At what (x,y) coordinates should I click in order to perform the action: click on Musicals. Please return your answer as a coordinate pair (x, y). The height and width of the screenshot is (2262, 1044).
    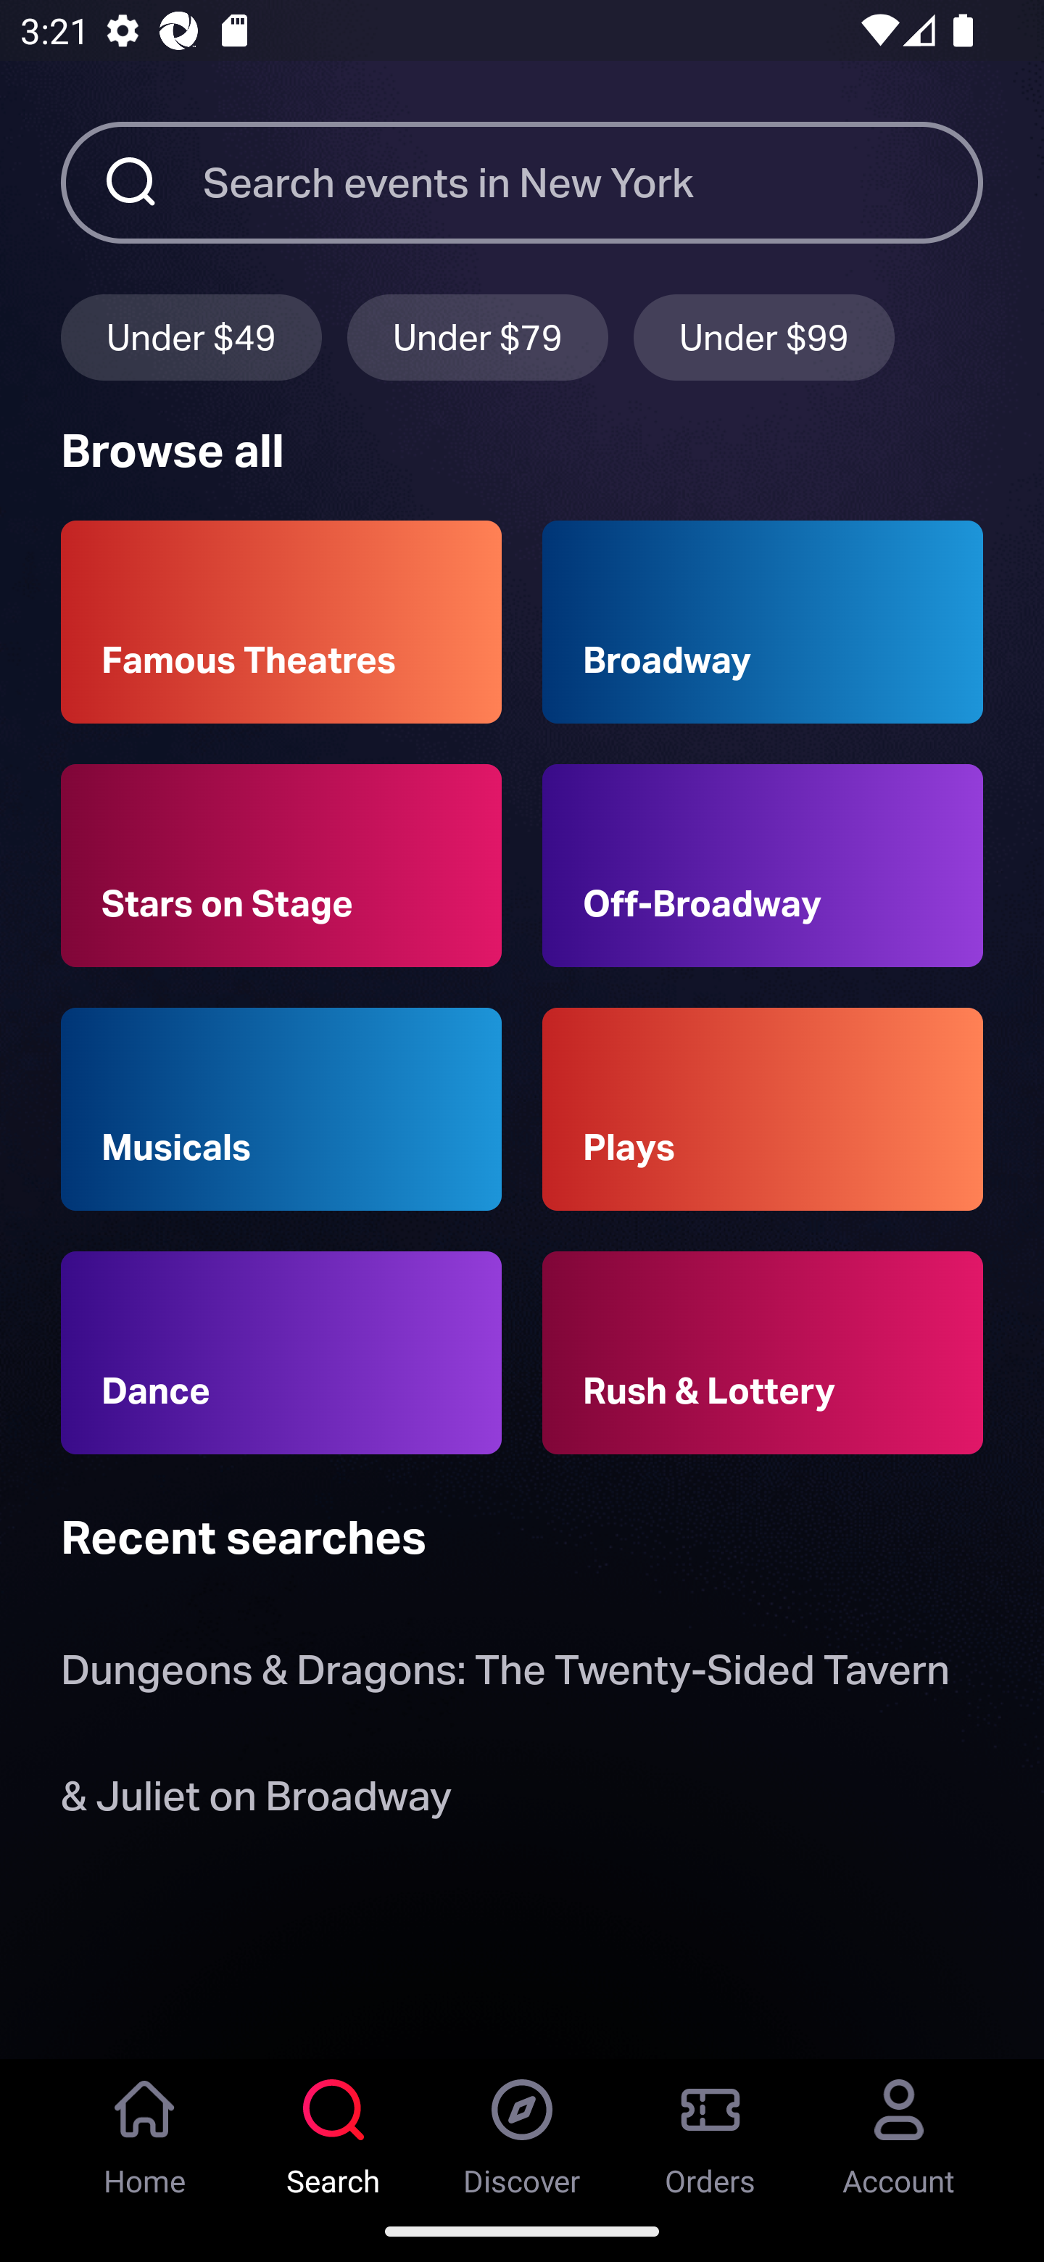
    Looking at the image, I should click on (281, 1109).